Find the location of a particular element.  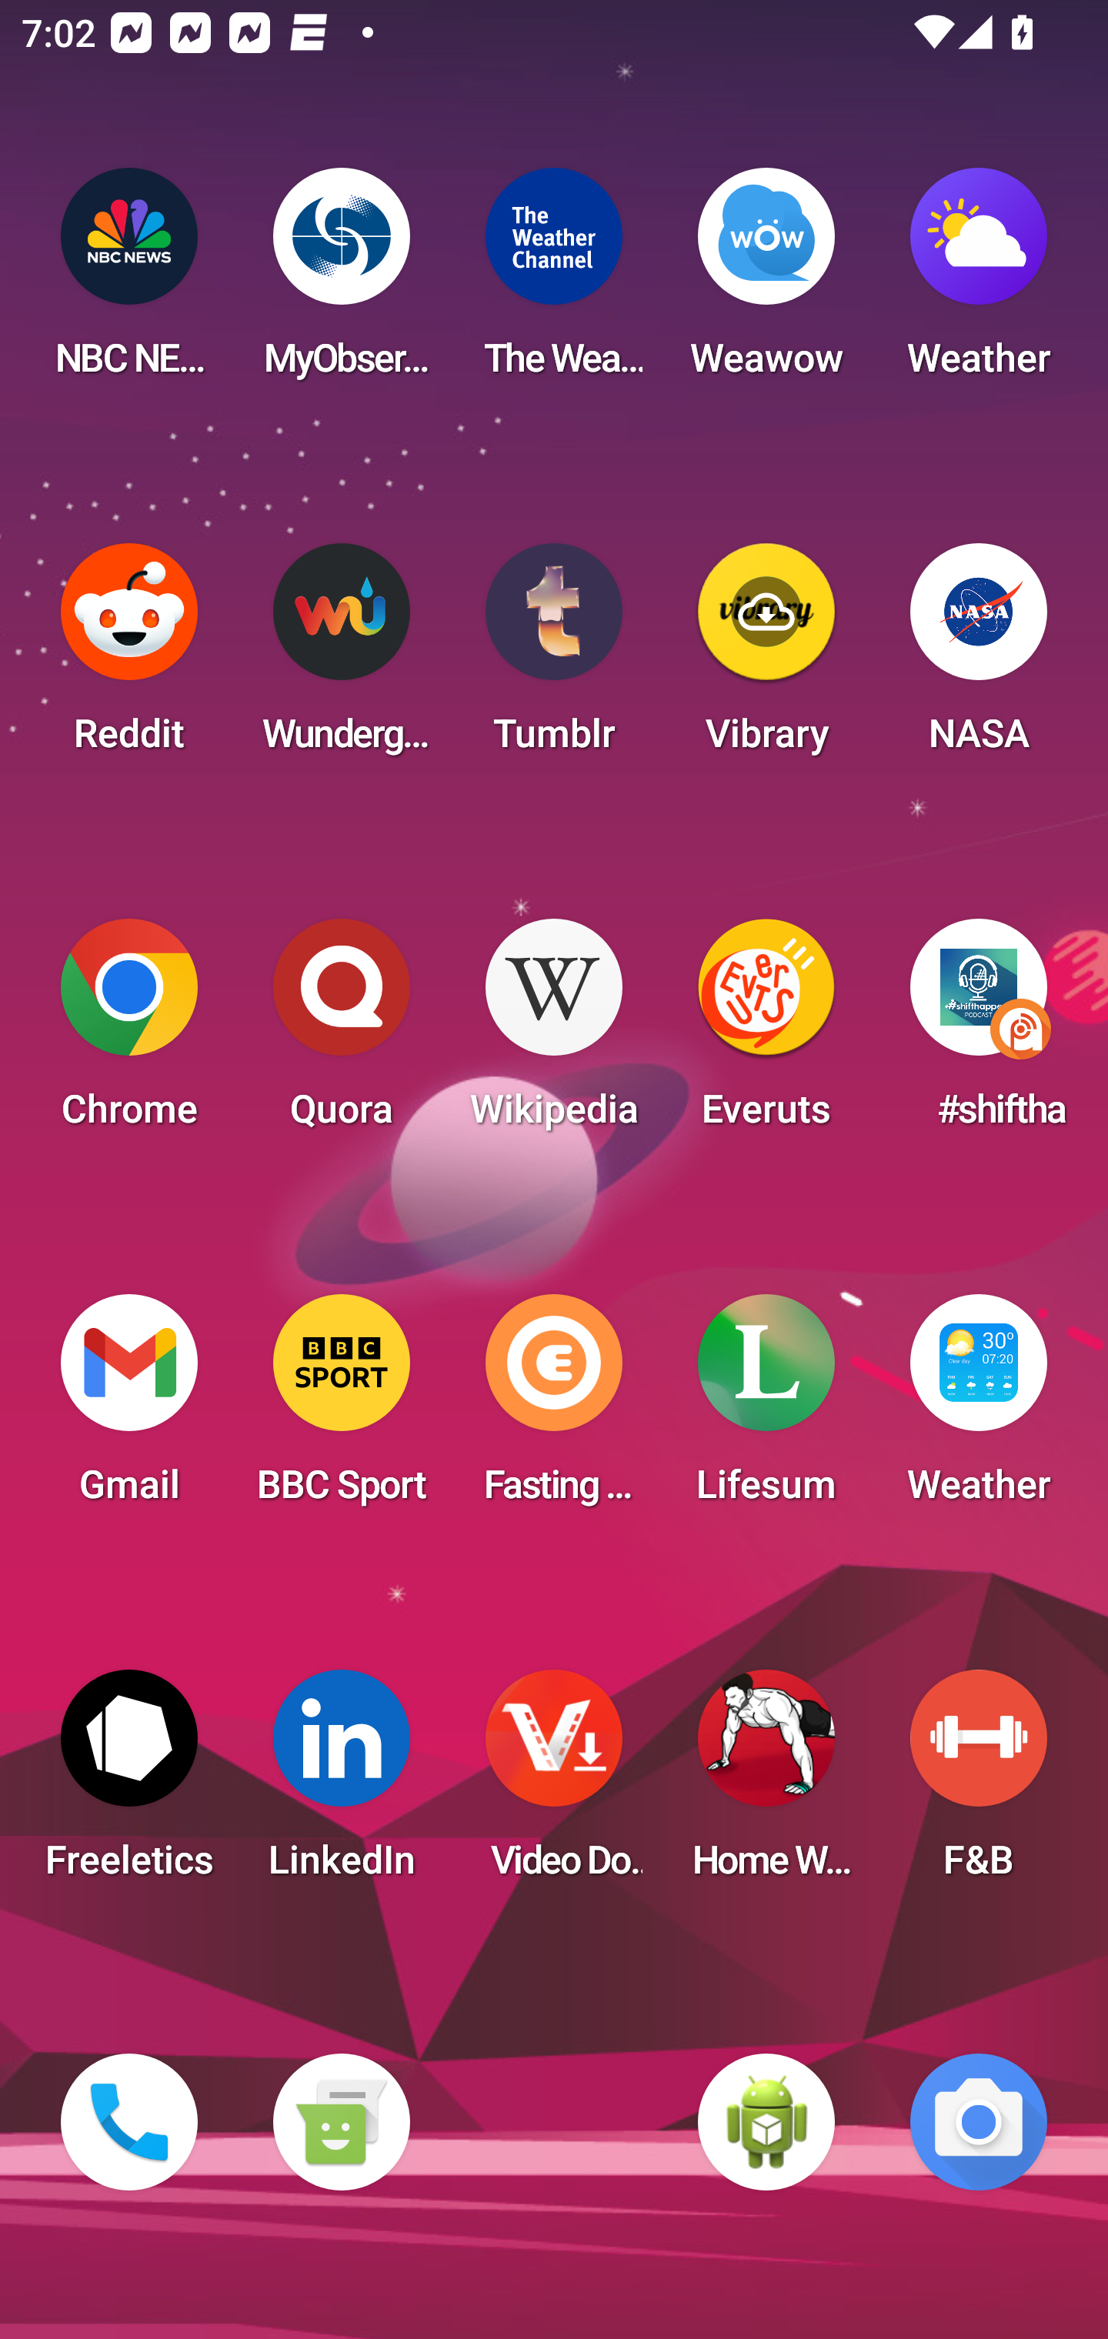

Camera is located at coordinates (979, 2122).